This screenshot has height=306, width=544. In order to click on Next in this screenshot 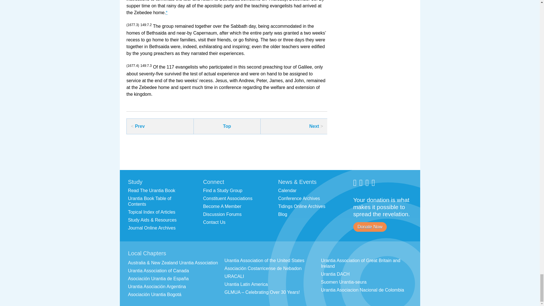, I will do `click(314, 126)`.